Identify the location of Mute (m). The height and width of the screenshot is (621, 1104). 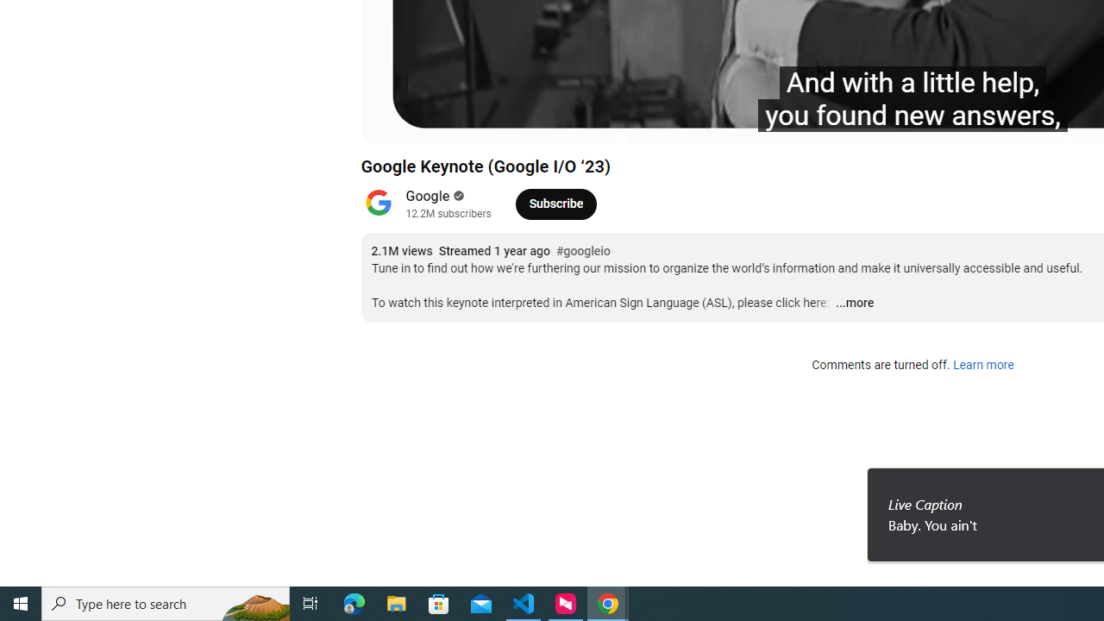
(473, 122).